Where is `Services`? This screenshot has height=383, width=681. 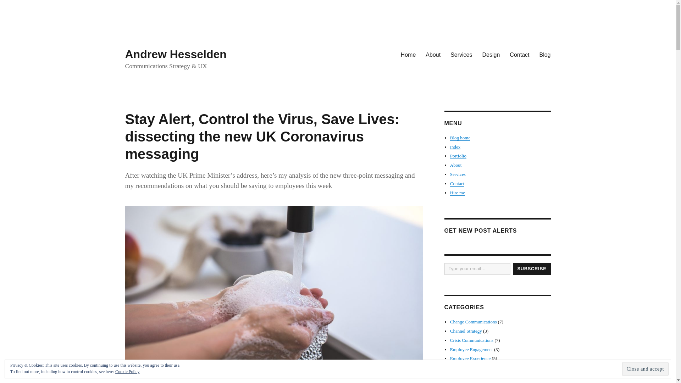 Services is located at coordinates (461, 54).